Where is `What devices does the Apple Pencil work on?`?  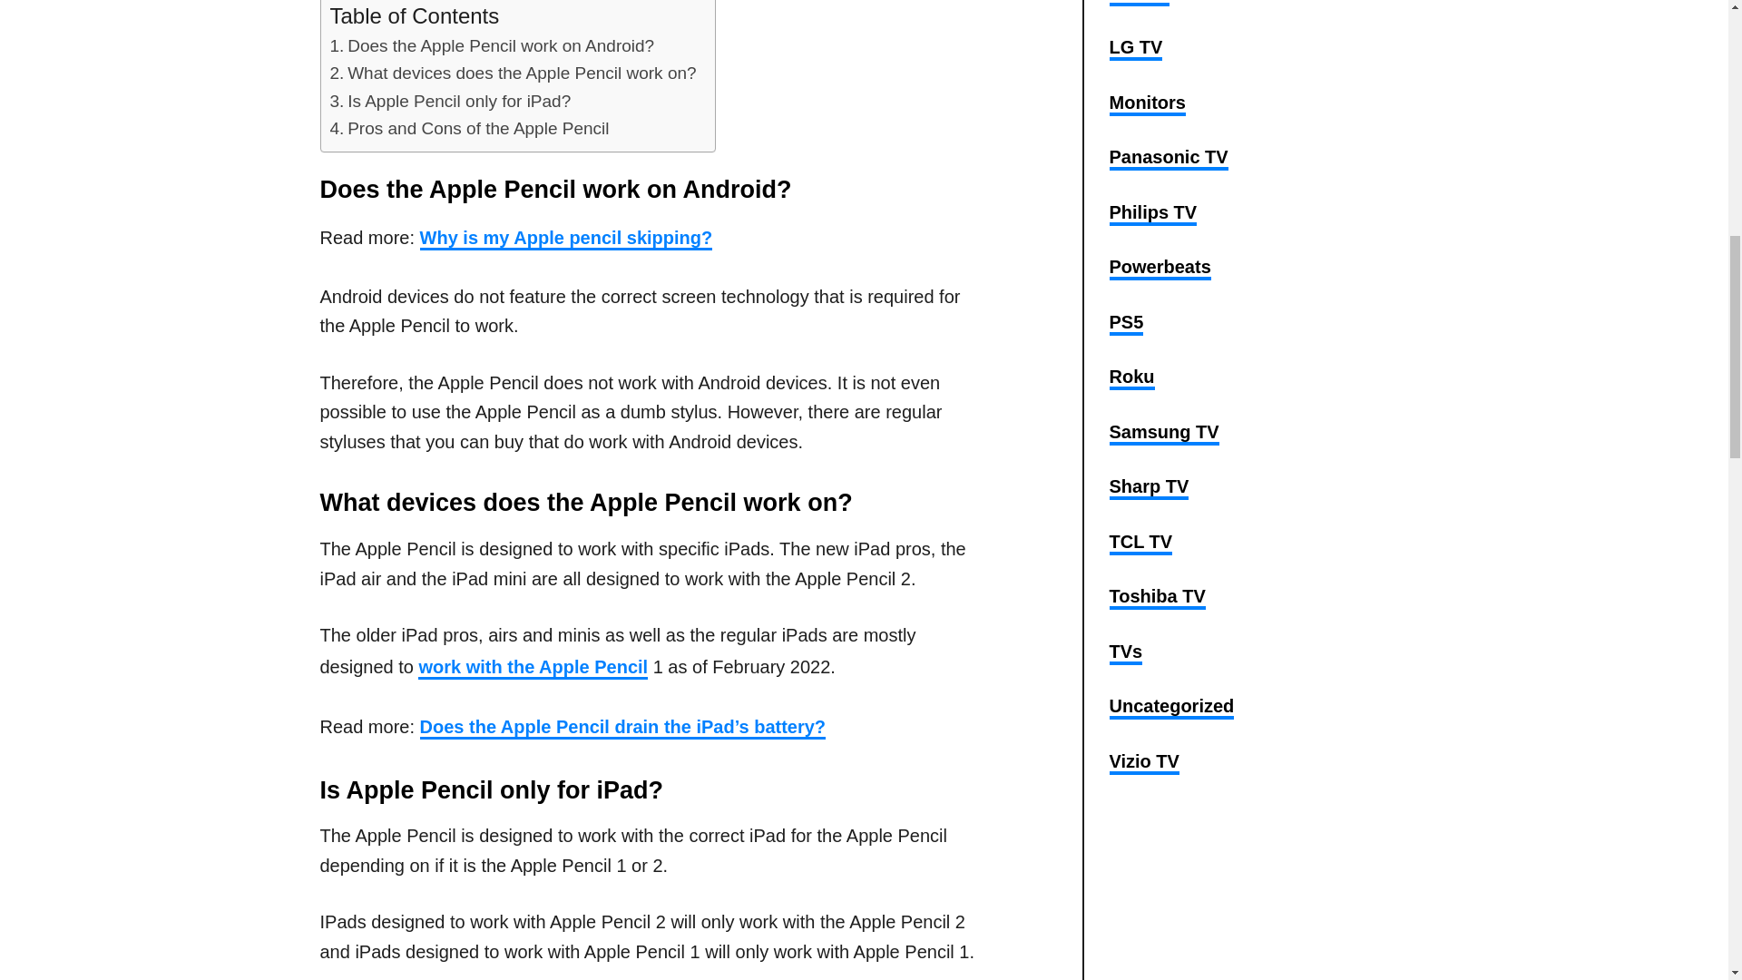
What devices does the Apple Pencil work on? is located at coordinates (514, 73).